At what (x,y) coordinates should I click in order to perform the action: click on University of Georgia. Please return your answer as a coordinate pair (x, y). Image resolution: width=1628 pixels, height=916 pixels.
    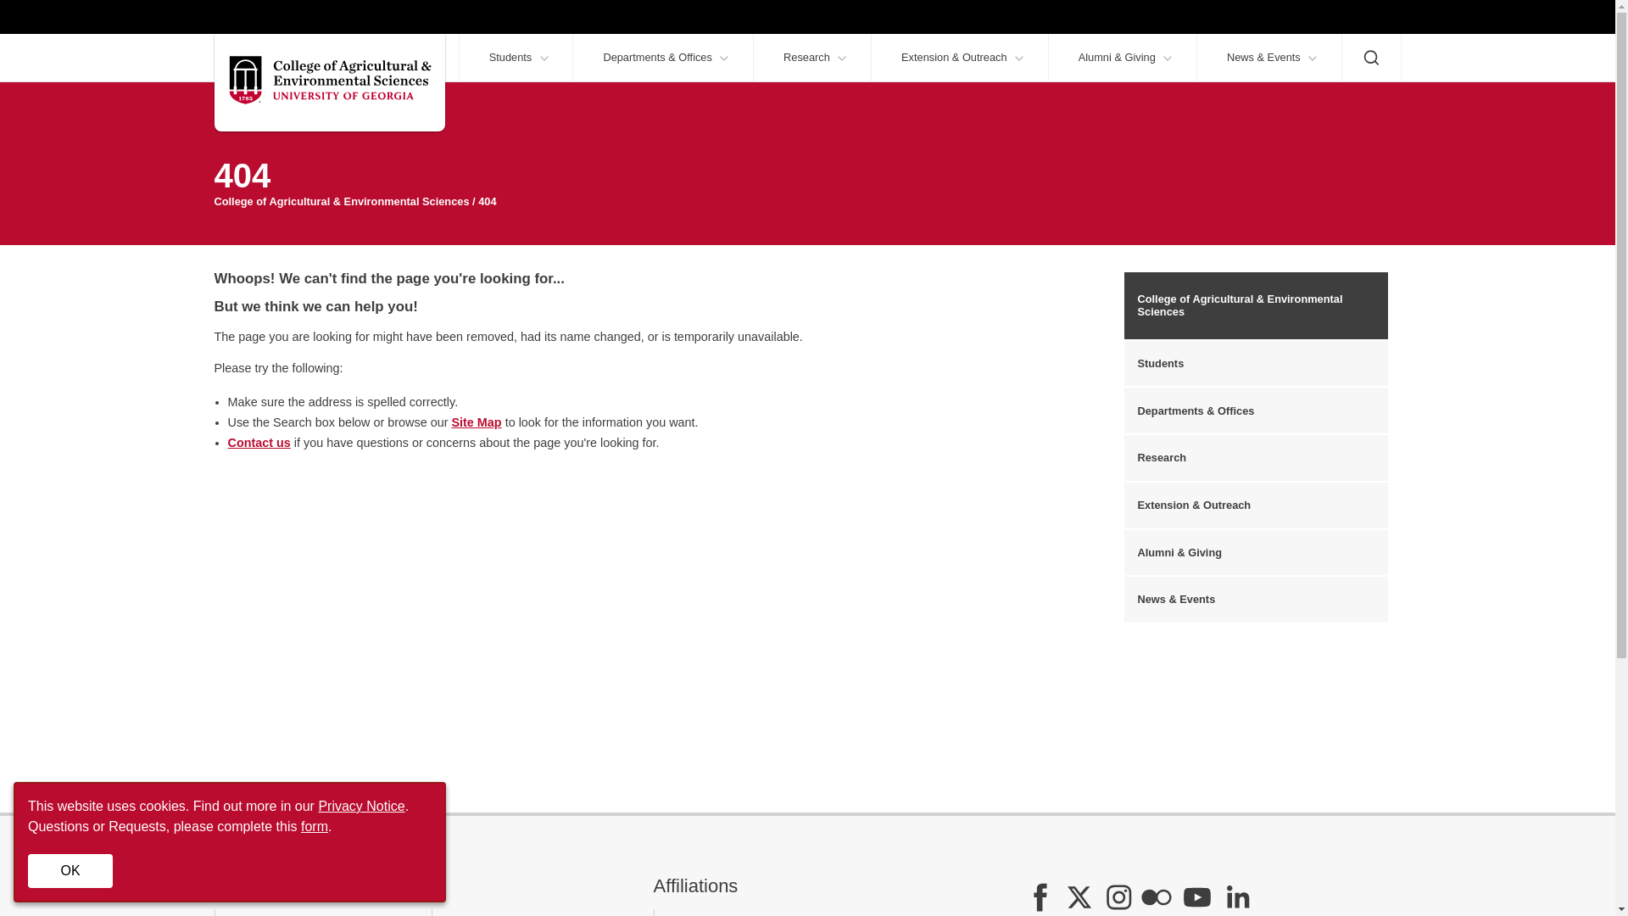
    Looking at the image, I should click on (292, 17).